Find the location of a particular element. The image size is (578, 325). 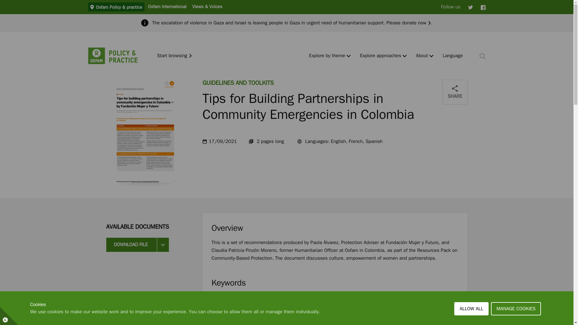

ALLOW ALL is located at coordinates (471, 323).